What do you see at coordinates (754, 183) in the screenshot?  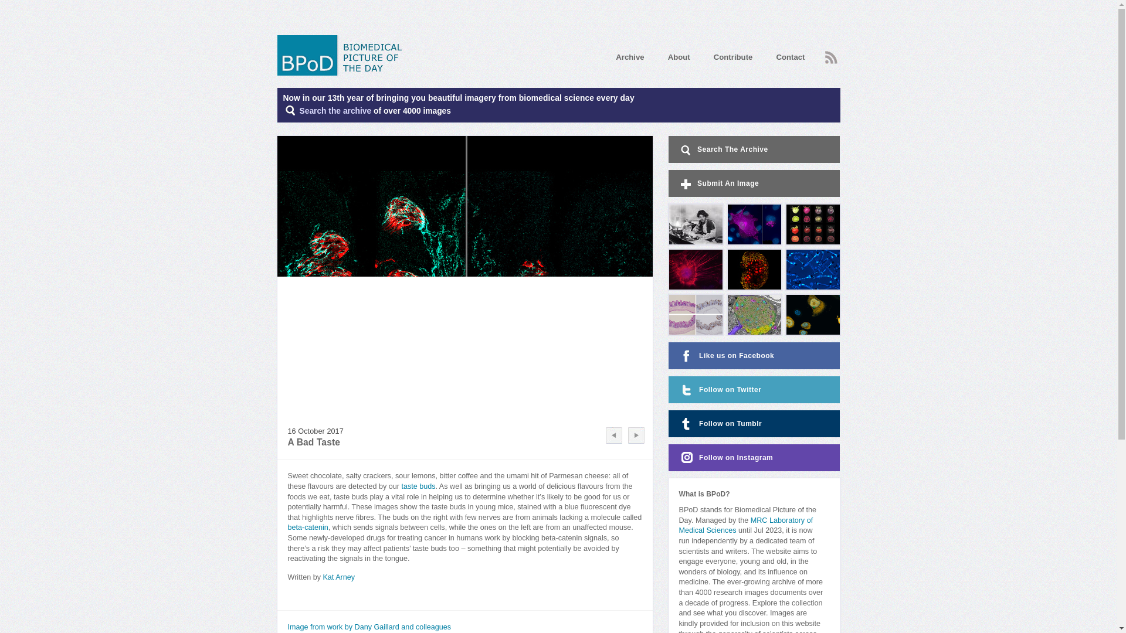 I see `Submit An Image` at bounding box center [754, 183].